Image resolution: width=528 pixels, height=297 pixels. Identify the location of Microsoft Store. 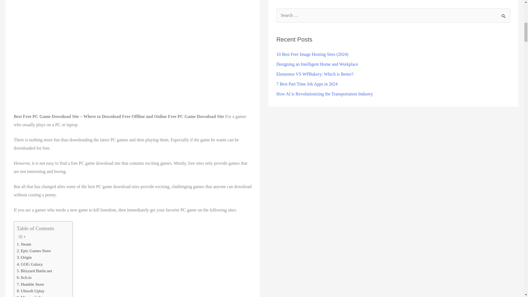
(32, 296).